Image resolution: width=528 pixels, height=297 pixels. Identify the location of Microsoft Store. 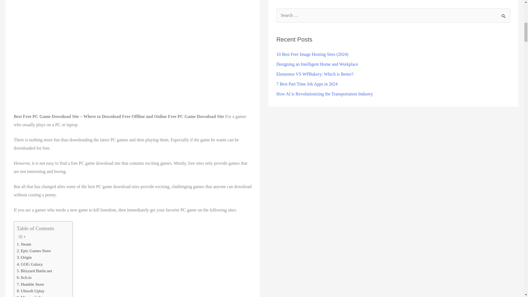
(32, 296).